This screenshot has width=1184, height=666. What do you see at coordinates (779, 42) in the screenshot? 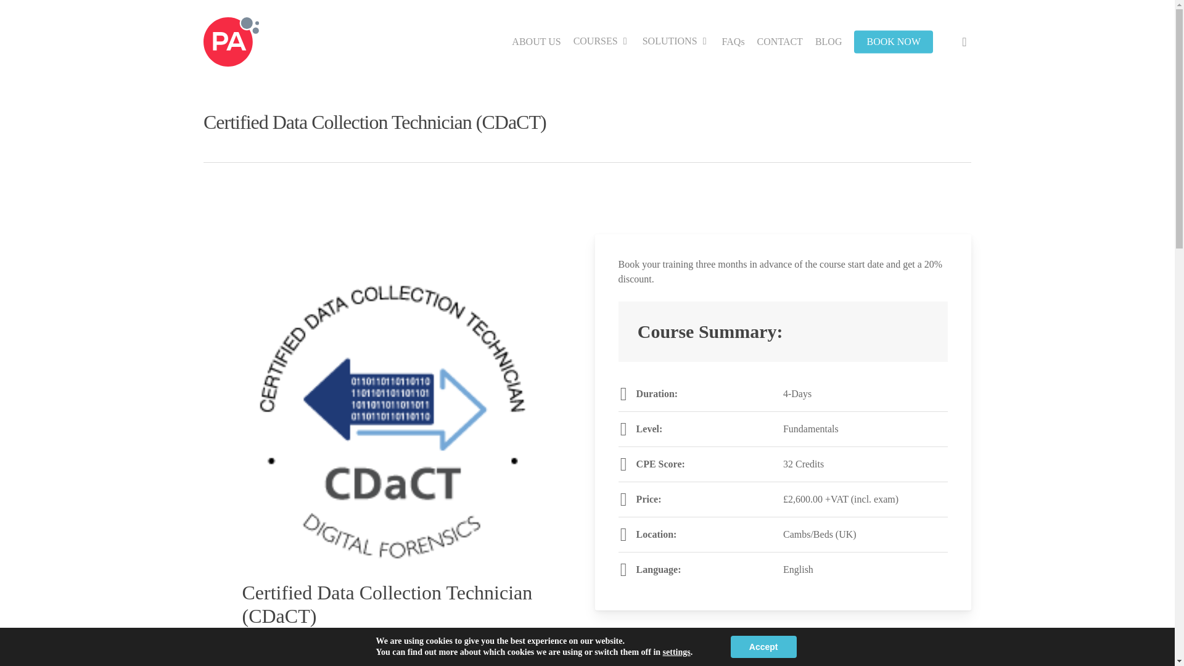
I see `CONTACT` at bounding box center [779, 42].